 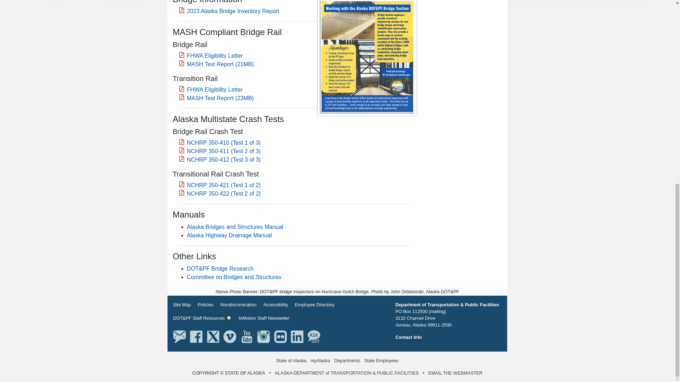 I want to click on PDF Document, so click(x=295, y=11).